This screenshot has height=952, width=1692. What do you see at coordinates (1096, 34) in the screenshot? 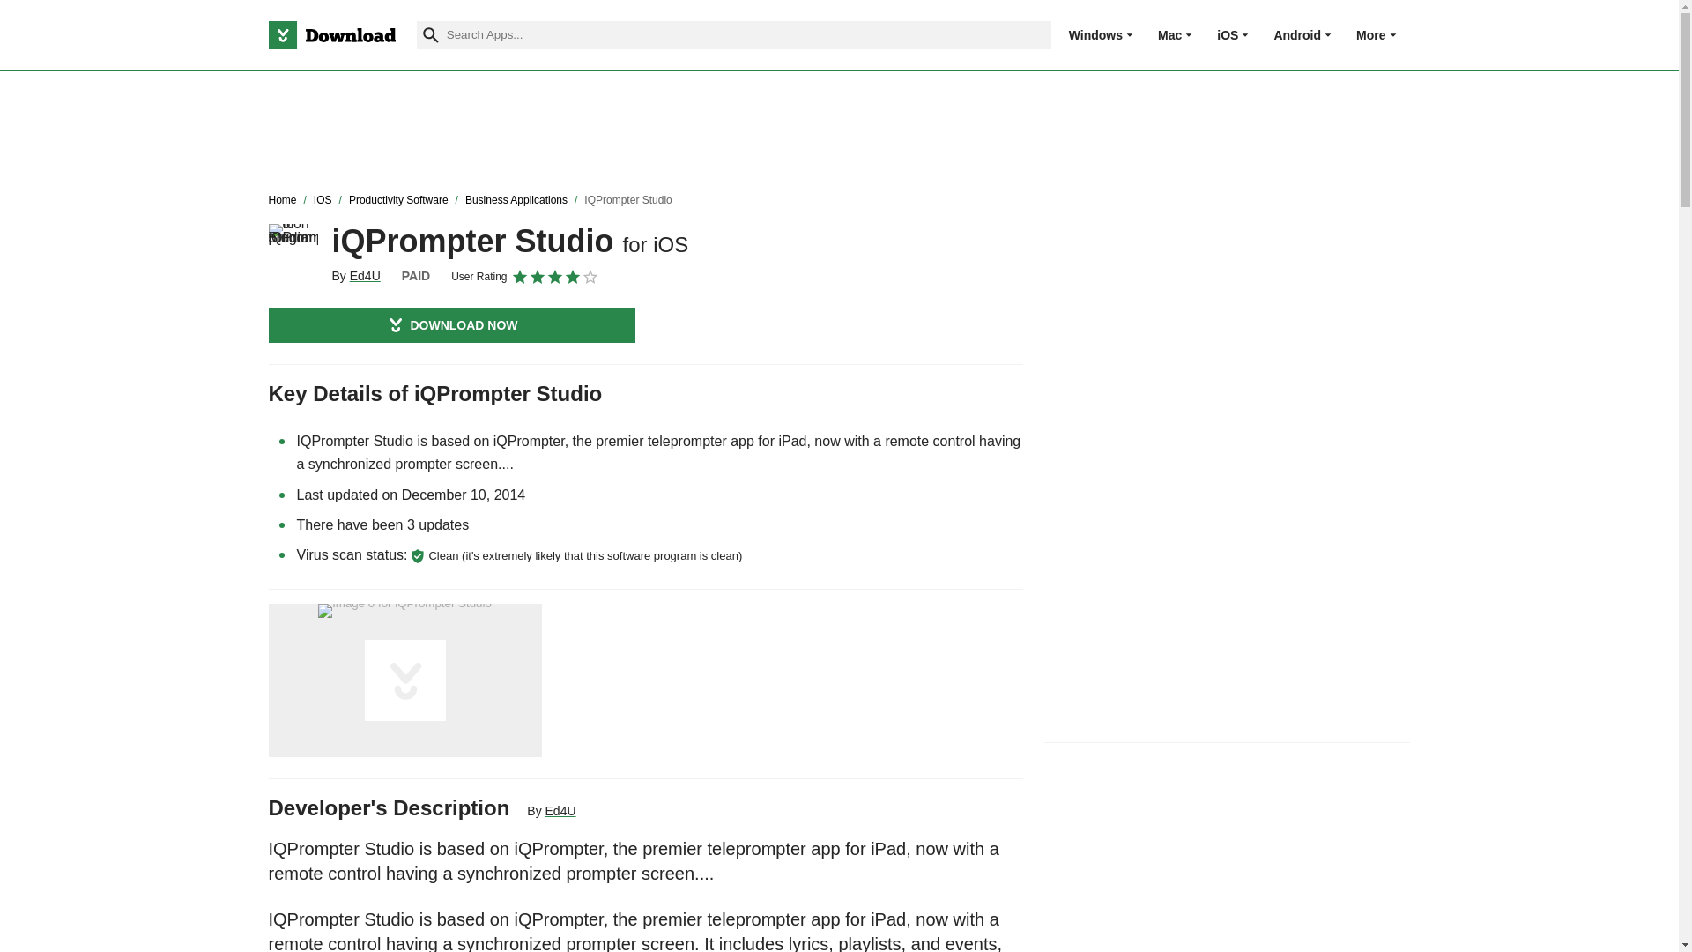
I see `Windows` at bounding box center [1096, 34].